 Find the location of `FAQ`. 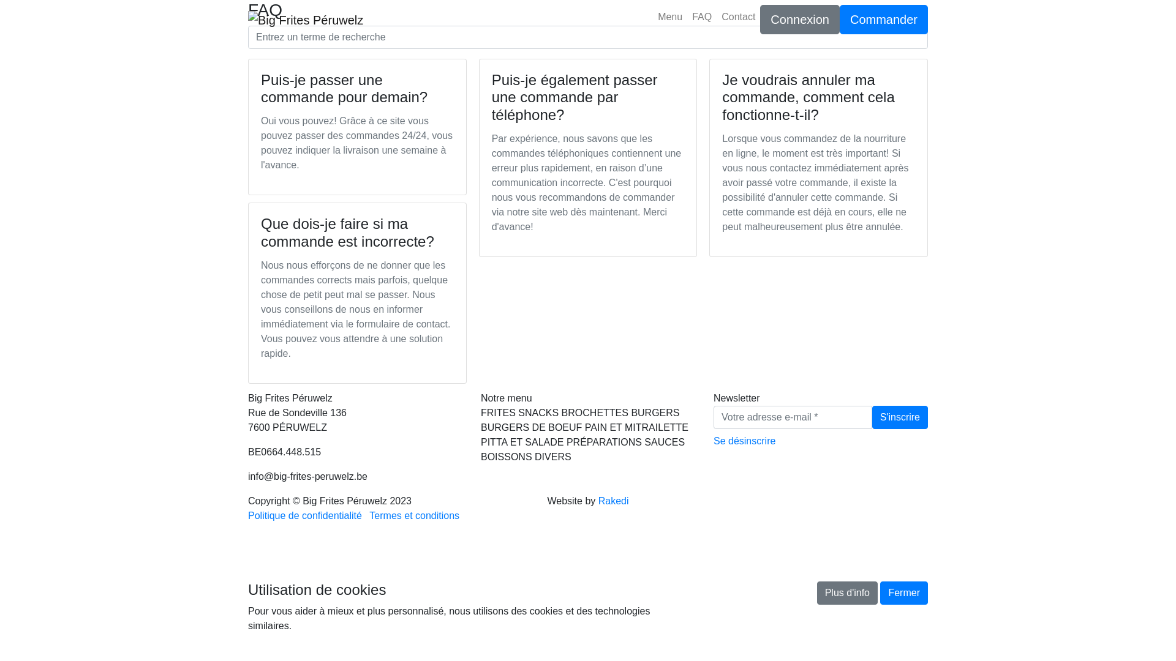

FAQ is located at coordinates (702, 17).